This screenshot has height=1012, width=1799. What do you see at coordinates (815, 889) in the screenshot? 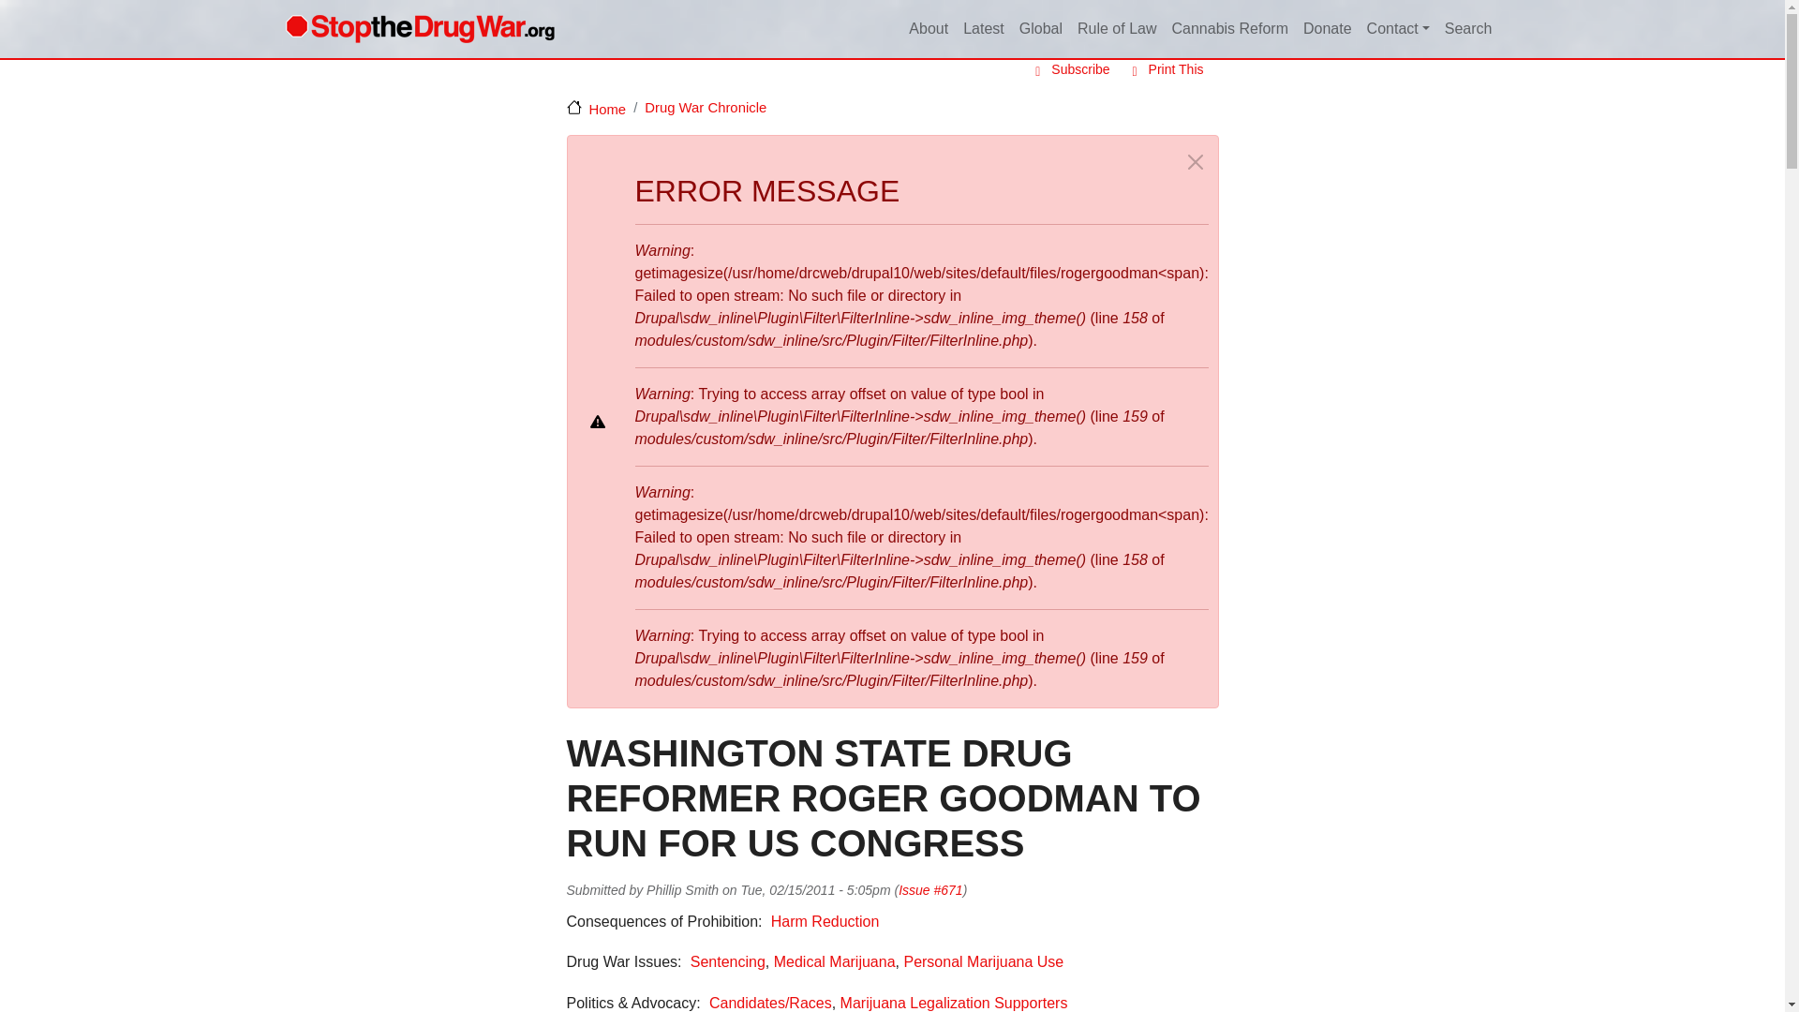
I see `Tuesday, February 15, 2011 - 5:05pm` at bounding box center [815, 889].